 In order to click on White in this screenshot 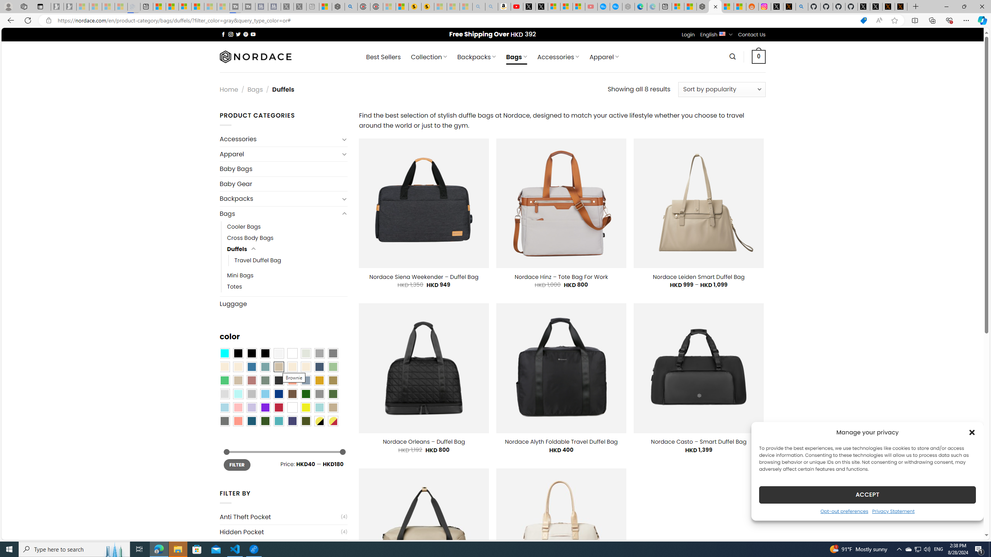, I will do `click(292, 408)`.